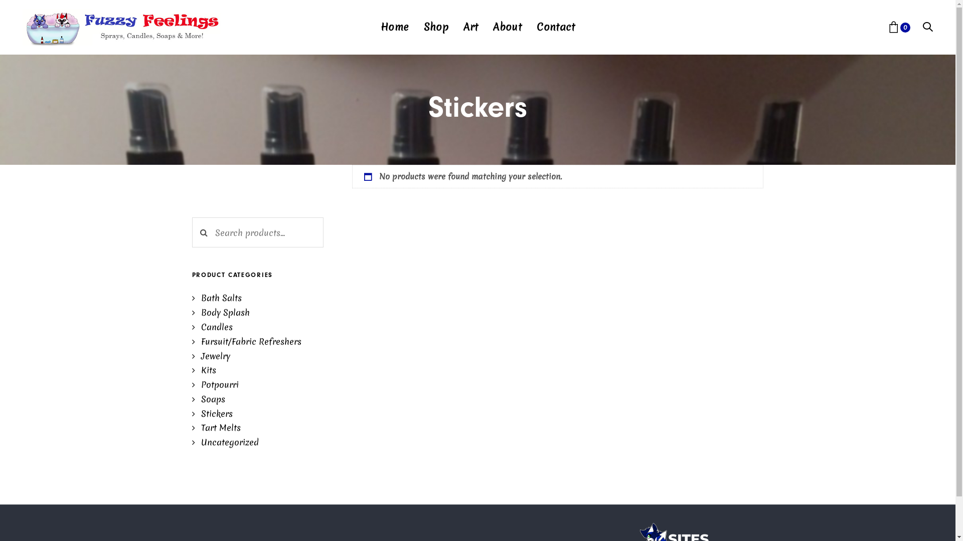  What do you see at coordinates (216, 428) in the screenshot?
I see `Tart Melts` at bounding box center [216, 428].